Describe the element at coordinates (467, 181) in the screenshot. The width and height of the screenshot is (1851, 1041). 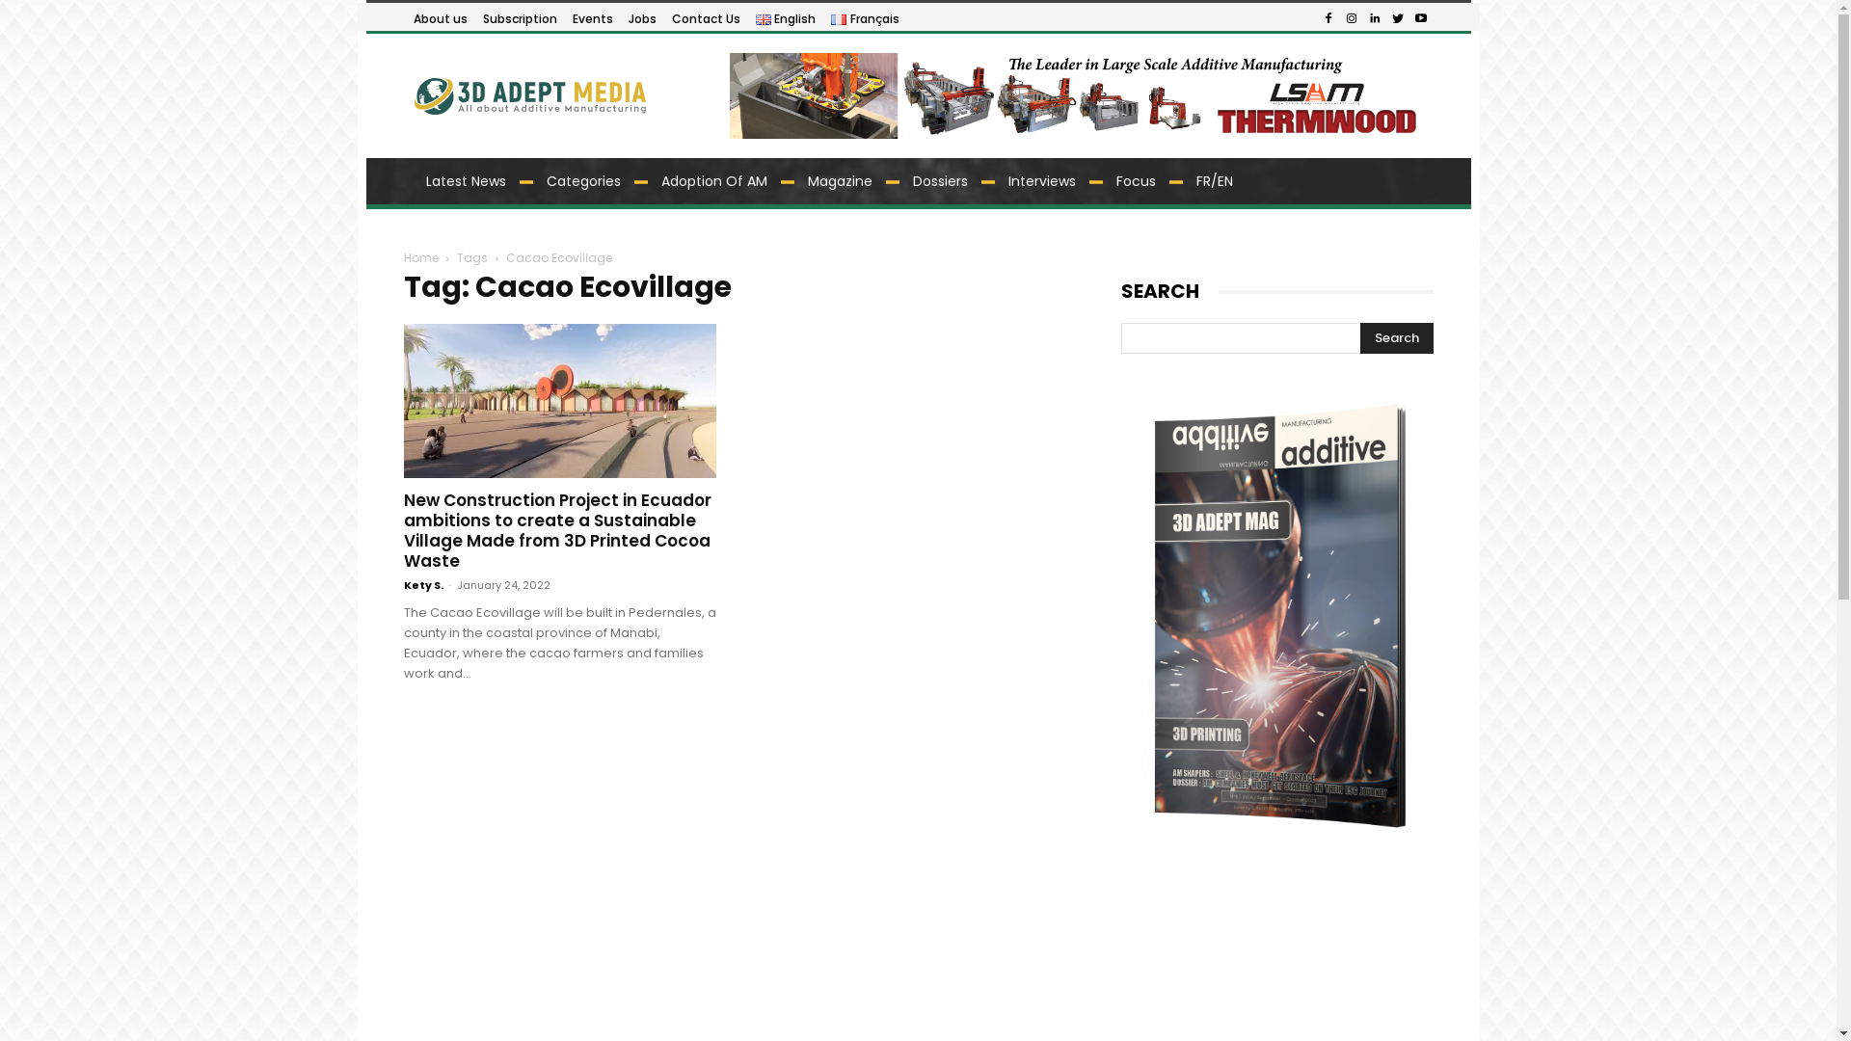
I see `Latest News` at that location.